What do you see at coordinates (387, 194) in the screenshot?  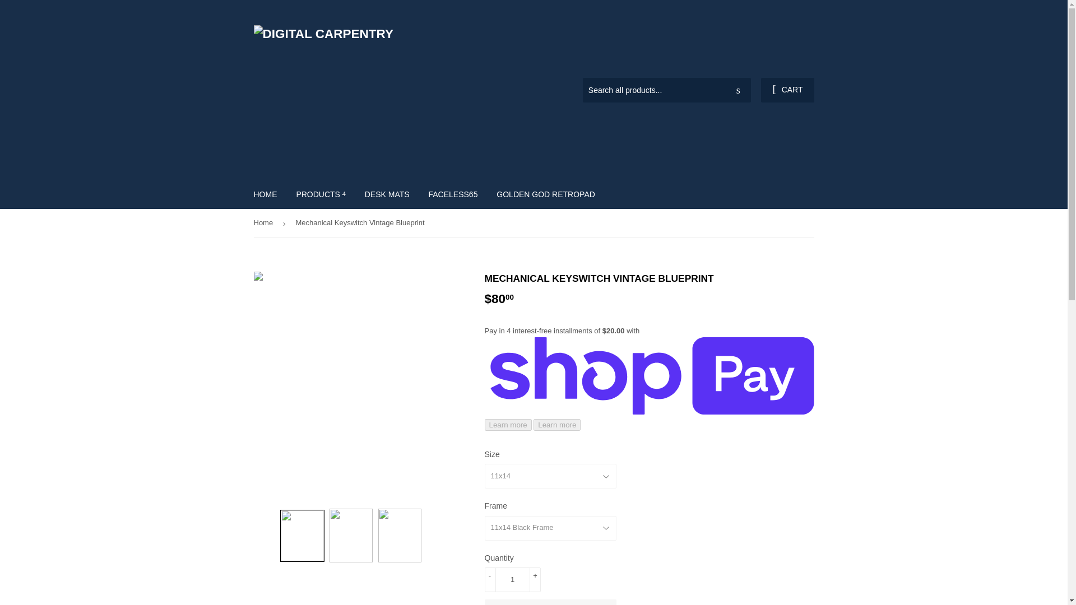 I see `DESK MATS` at bounding box center [387, 194].